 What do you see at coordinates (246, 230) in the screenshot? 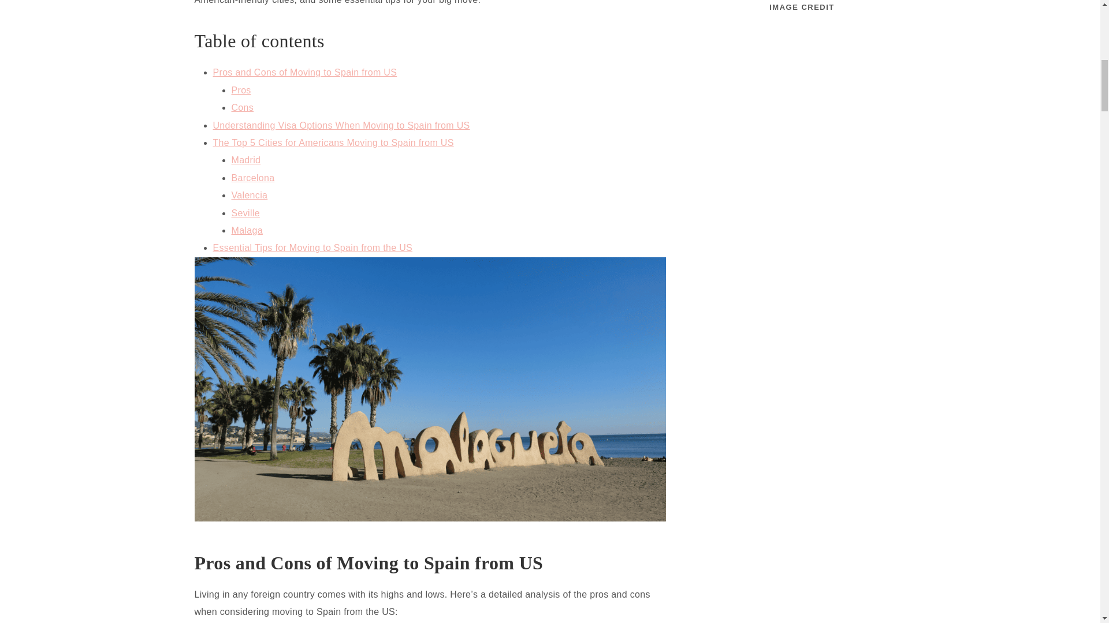
I see `Malaga` at bounding box center [246, 230].